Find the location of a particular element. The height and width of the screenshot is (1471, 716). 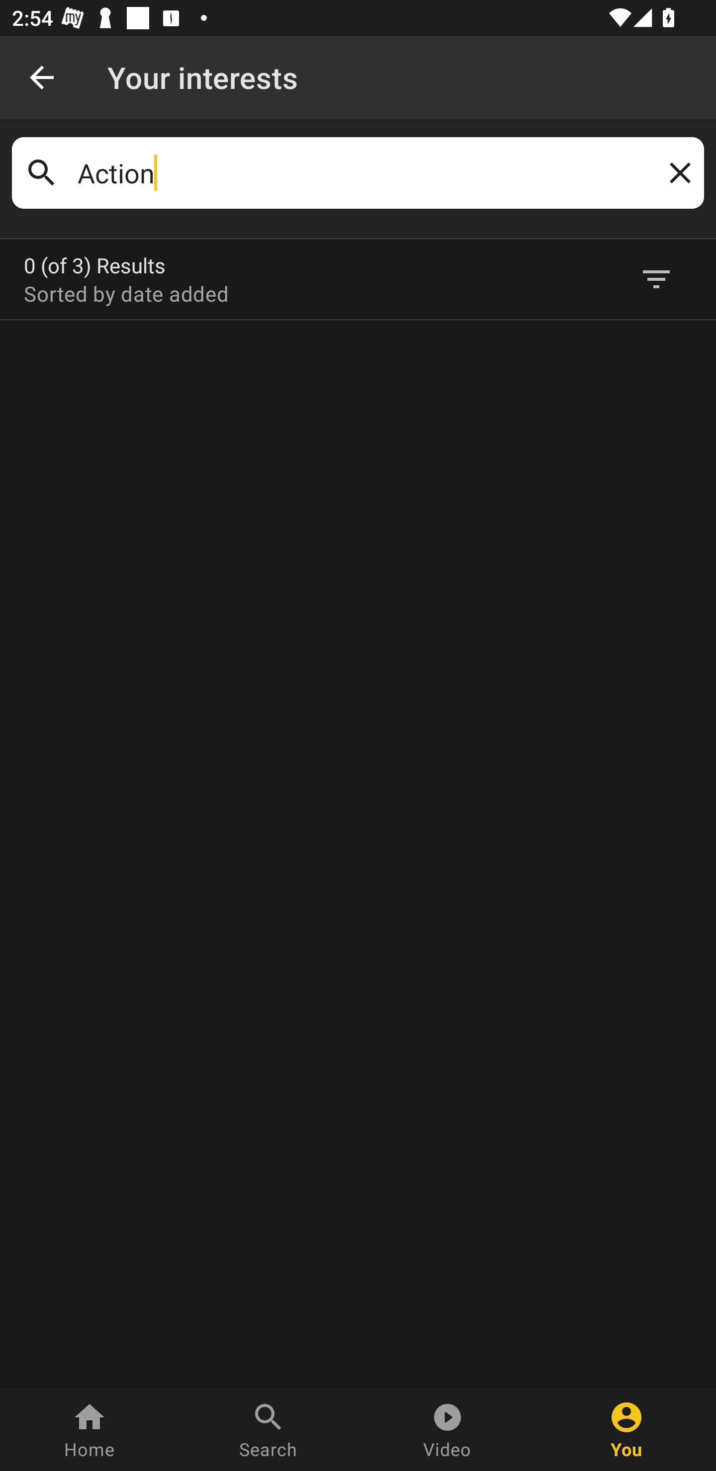

Home is located at coordinates (89, 1429).